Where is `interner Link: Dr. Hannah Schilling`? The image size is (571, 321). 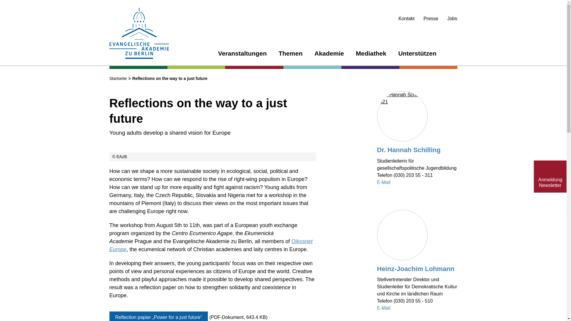
interner Link: Dr. Hannah Schilling is located at coordinates (409, 150).